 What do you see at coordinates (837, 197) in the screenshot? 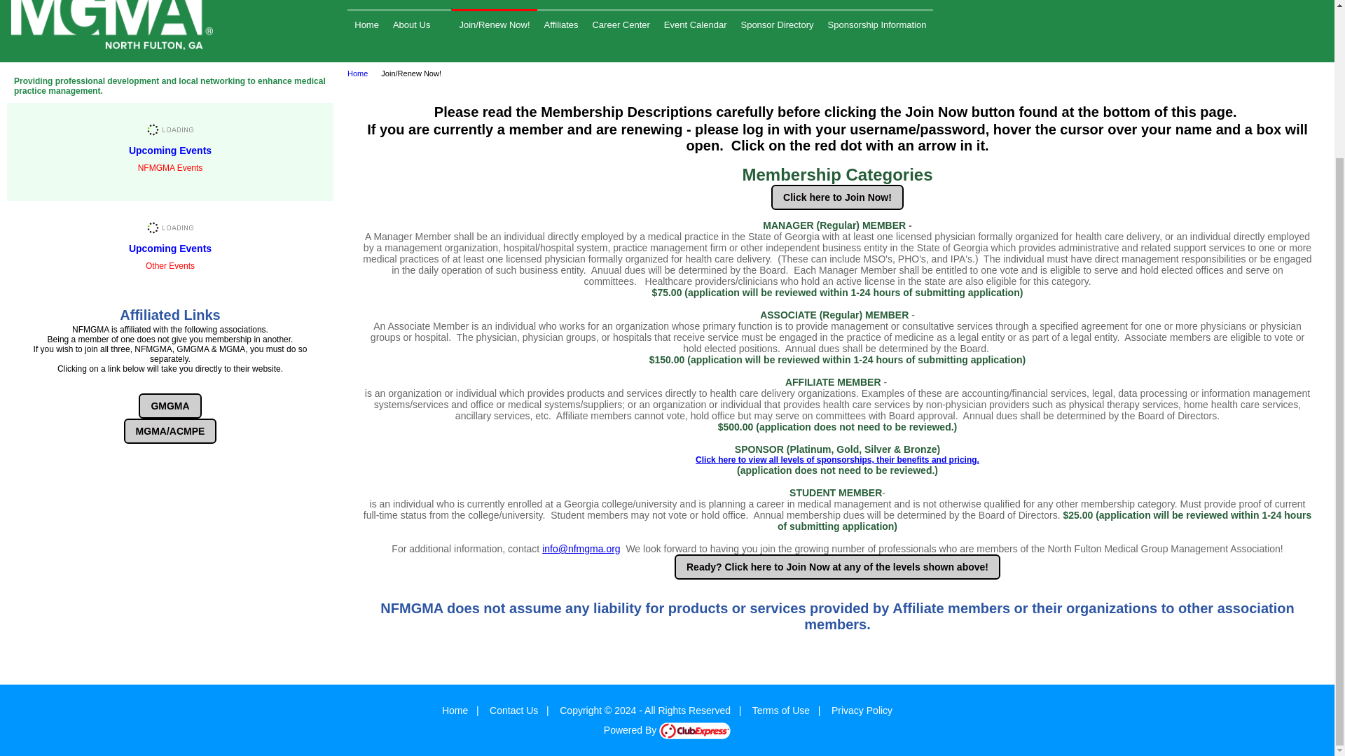
I see `Click here to Join Now!` at bounding box center [837, 197].